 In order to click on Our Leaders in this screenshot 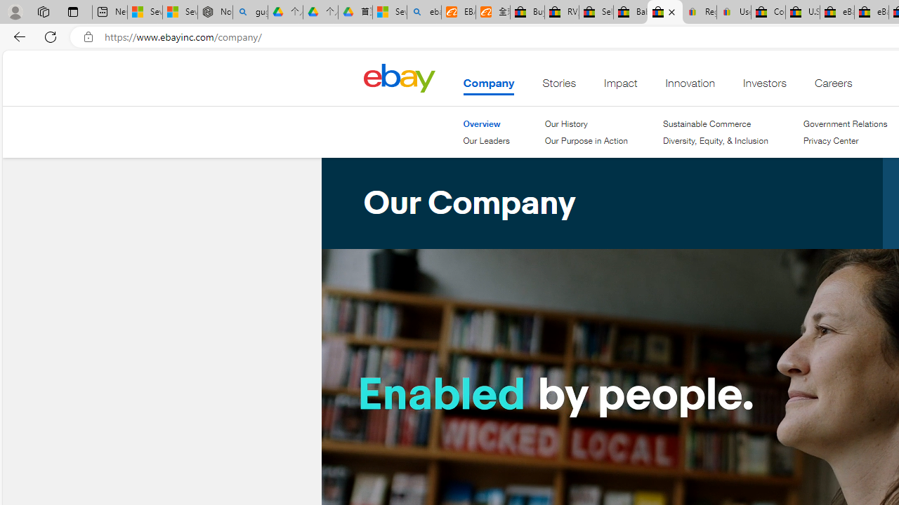, I will do `click(486, 140)`.